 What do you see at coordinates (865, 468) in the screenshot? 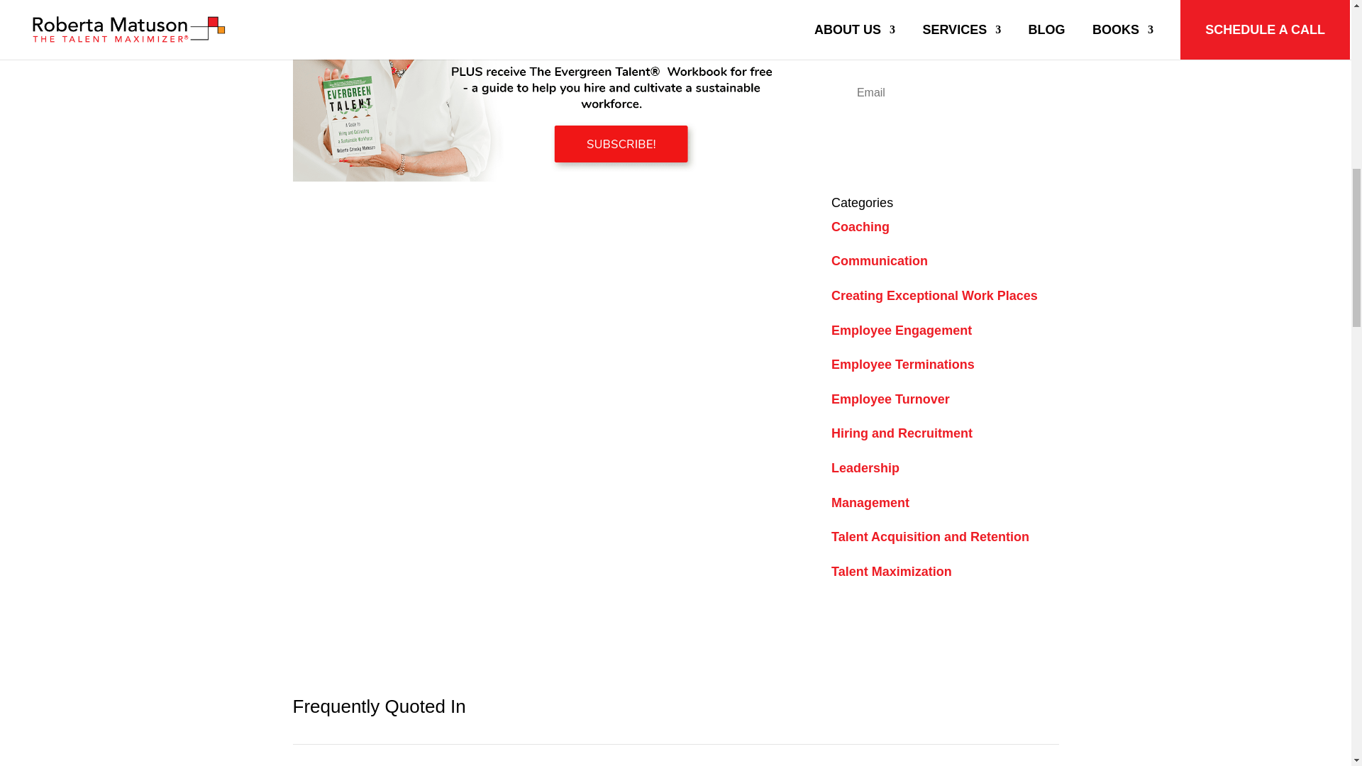
I see `Leadership` at bounding box center [865, 468].